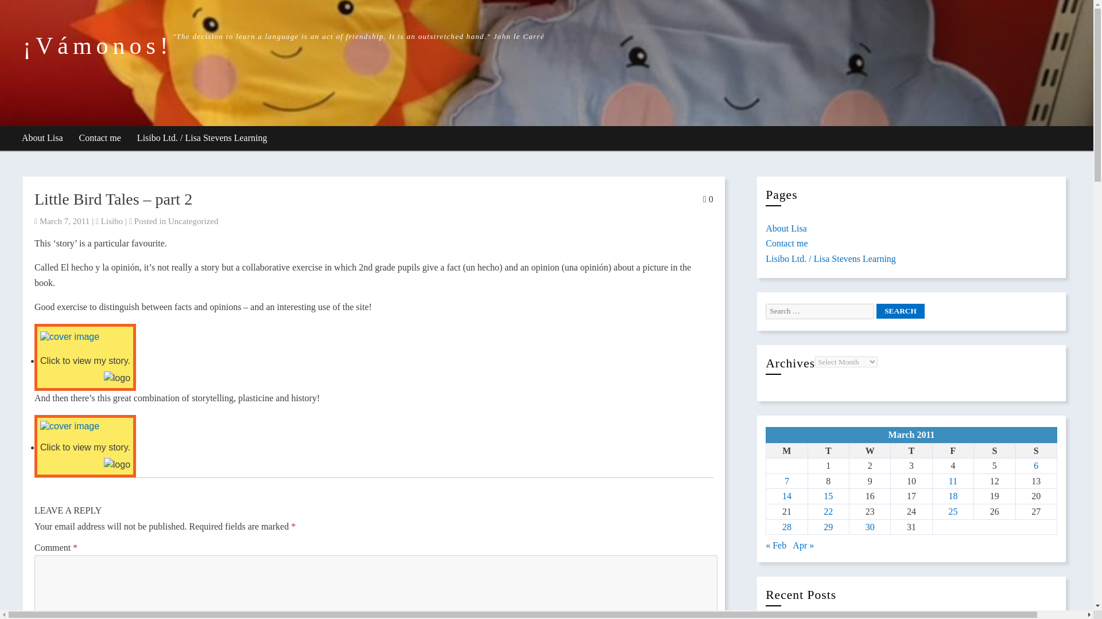 This screenshot has width=1102, height=619. Describe the element at coordinates (828, 496) in the screenshot. I see `15` at that location.